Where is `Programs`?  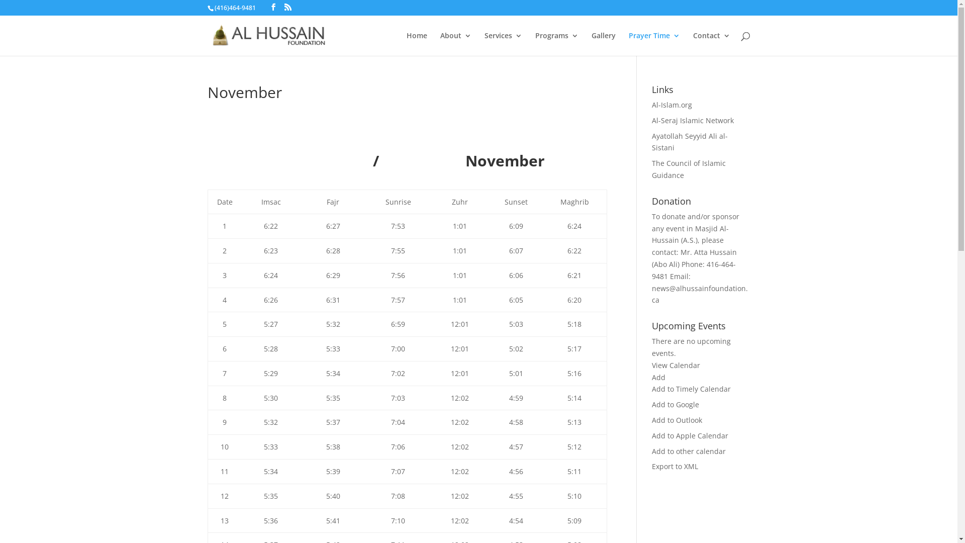
Programs is located at coordinates (556, 44).